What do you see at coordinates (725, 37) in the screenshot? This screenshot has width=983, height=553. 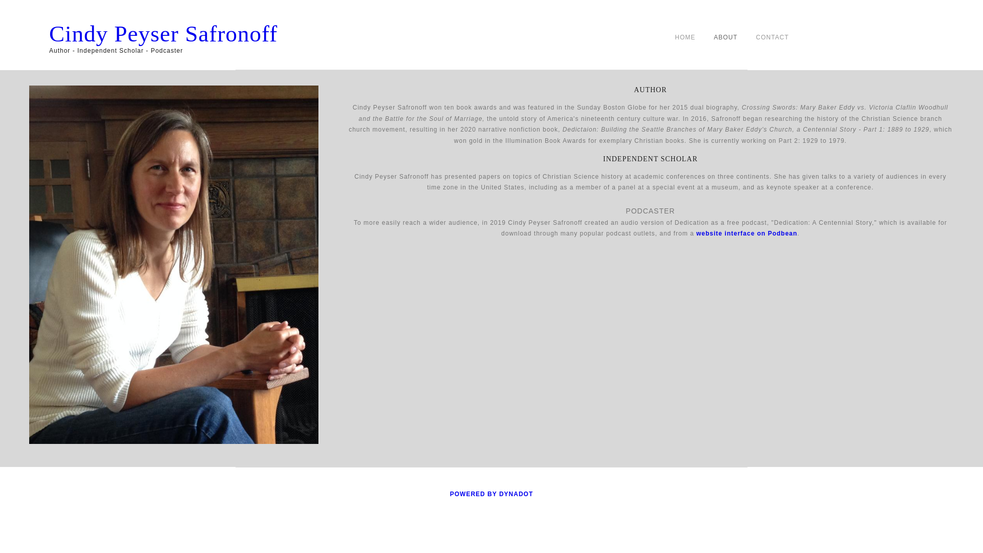 I see `ABOUT` at bounding box center [725, 37].